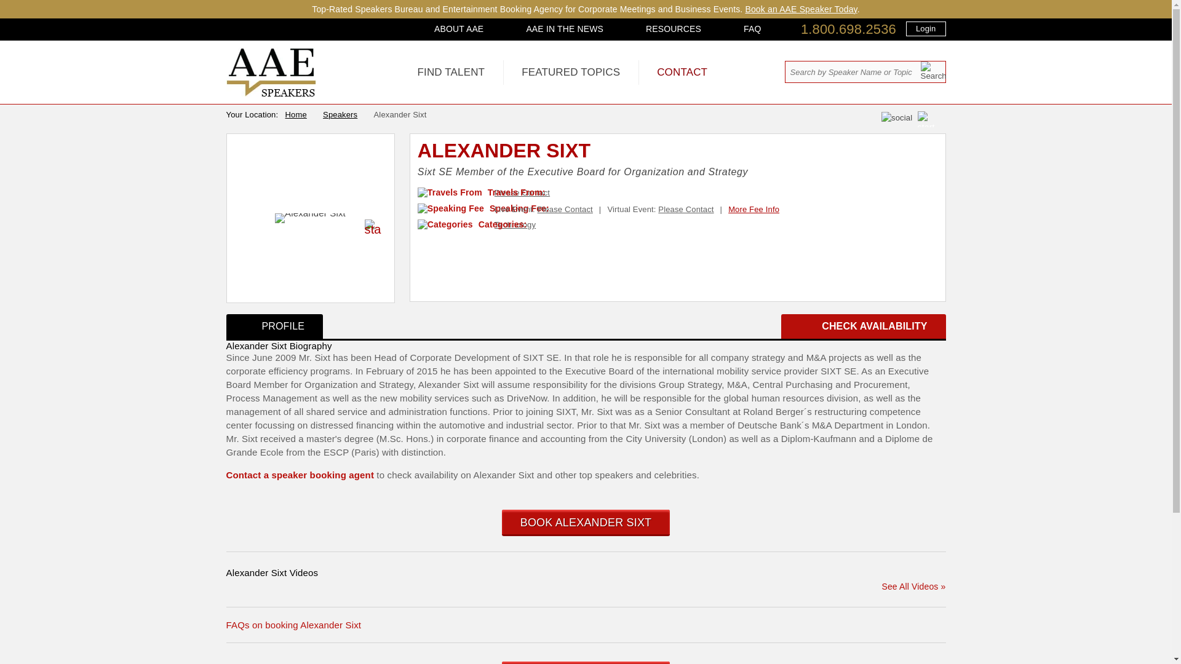 This screenshot has width=1181, height=664. I want to click on 1.800.698.2536, so click(848, 30).